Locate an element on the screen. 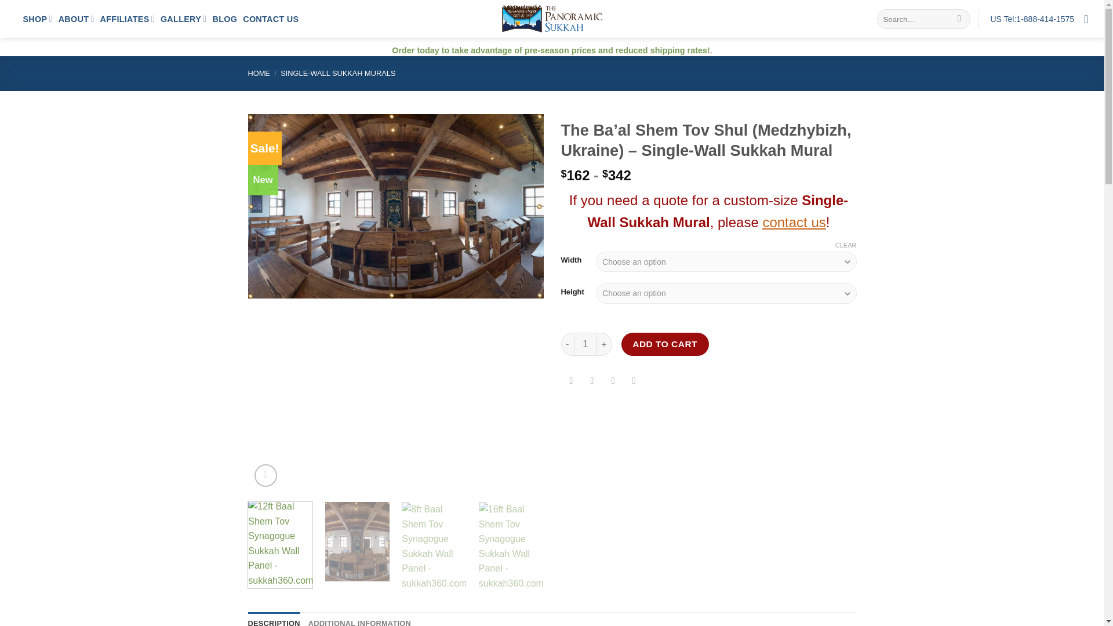 Image resolution: width=1113 pixels, height=626 pixels. AFFILIATES is located at coordinates (127, 19).